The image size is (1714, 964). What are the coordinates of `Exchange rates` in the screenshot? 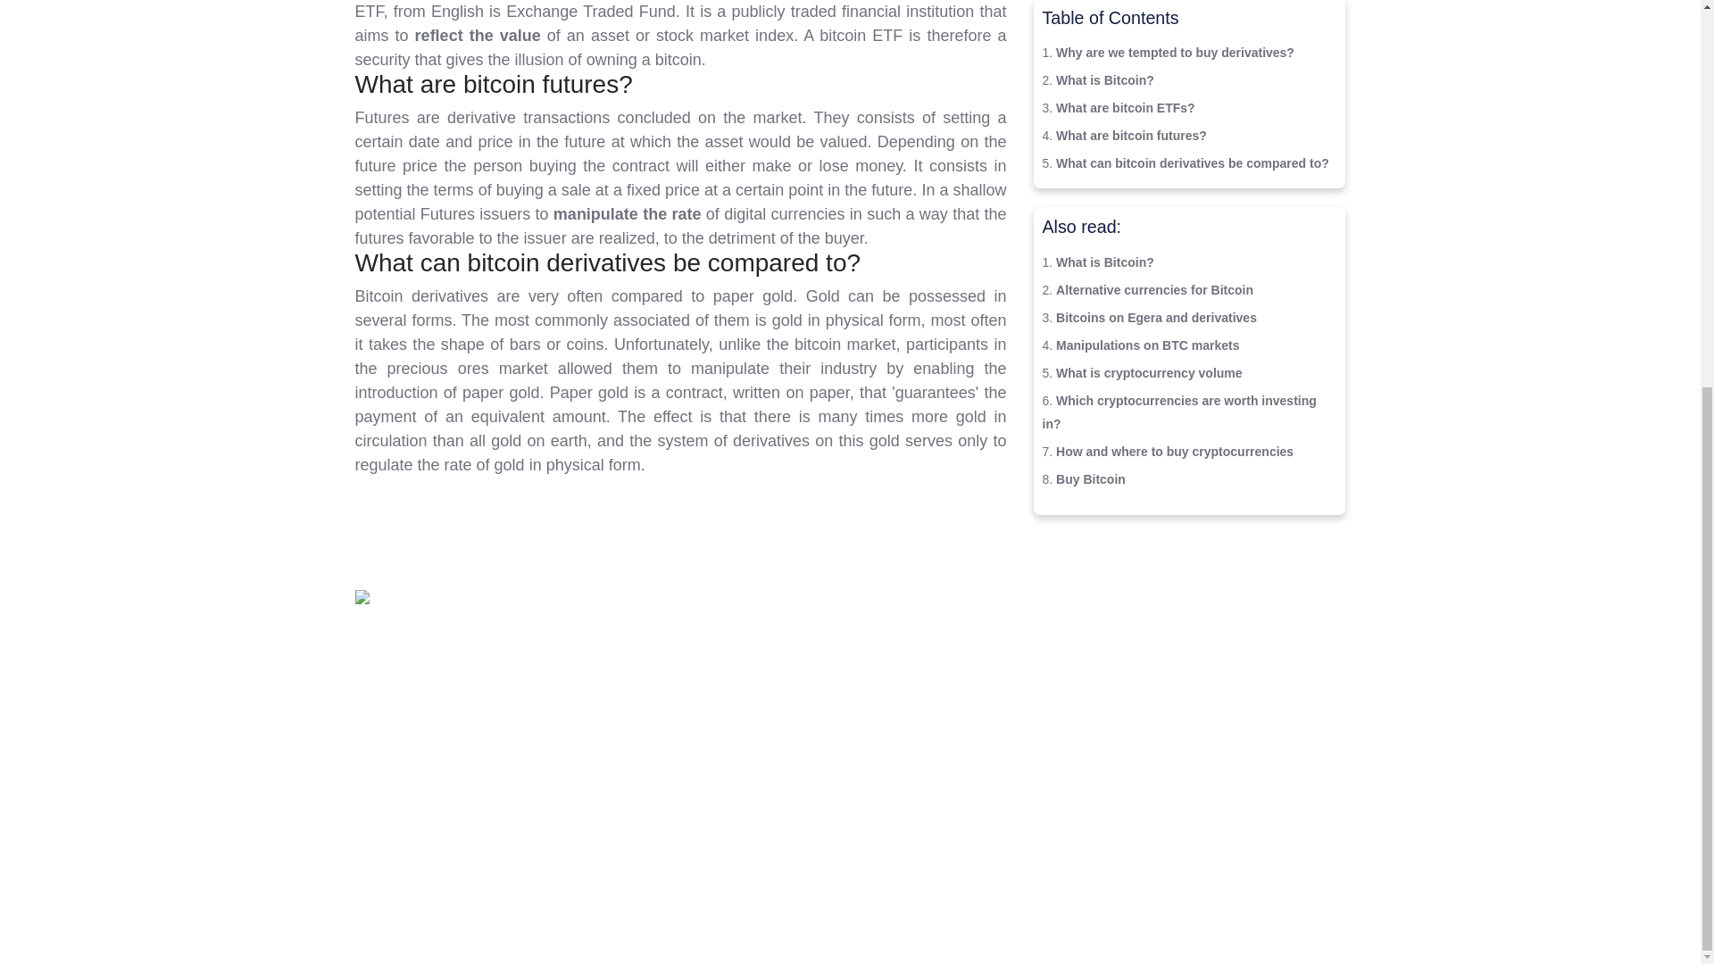 It's located at (736, 627).